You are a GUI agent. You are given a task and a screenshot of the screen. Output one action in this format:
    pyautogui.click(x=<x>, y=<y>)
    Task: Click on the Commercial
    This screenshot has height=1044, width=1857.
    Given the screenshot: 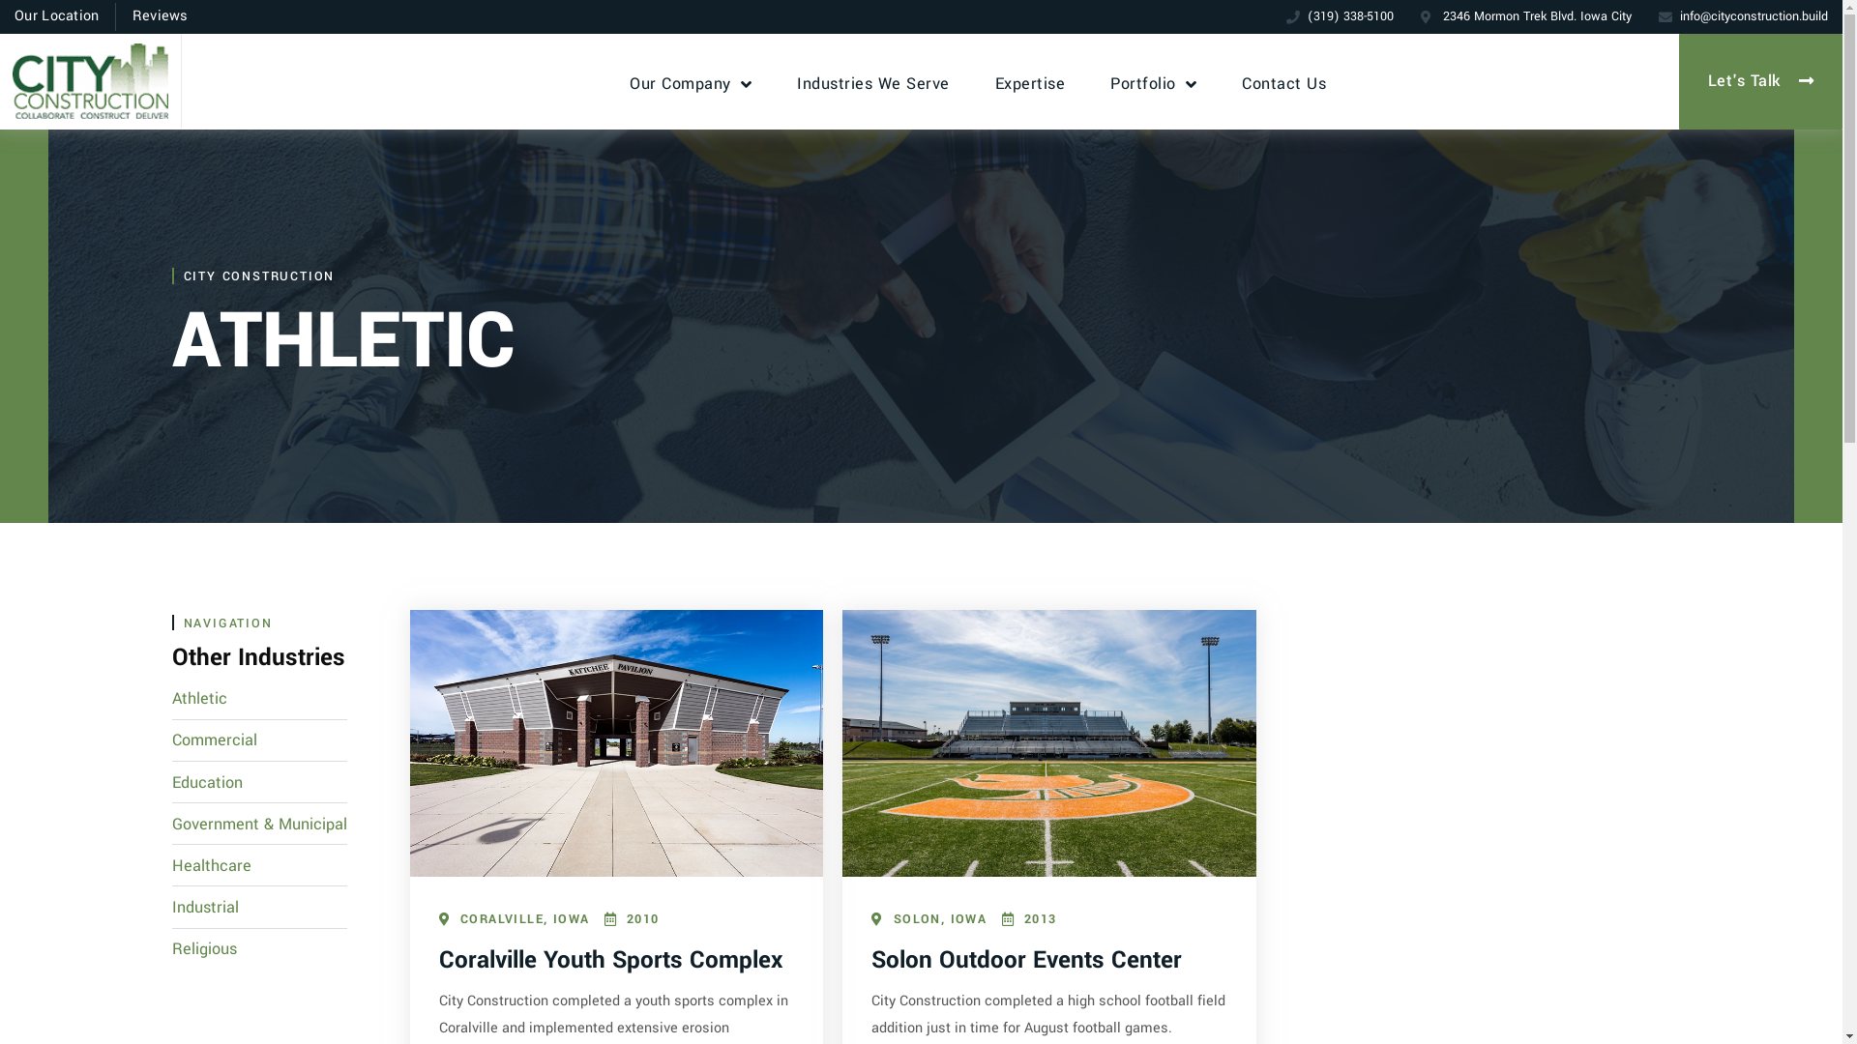 What is the action you would take?
    pyautogui.click(x=259, y=740)
    